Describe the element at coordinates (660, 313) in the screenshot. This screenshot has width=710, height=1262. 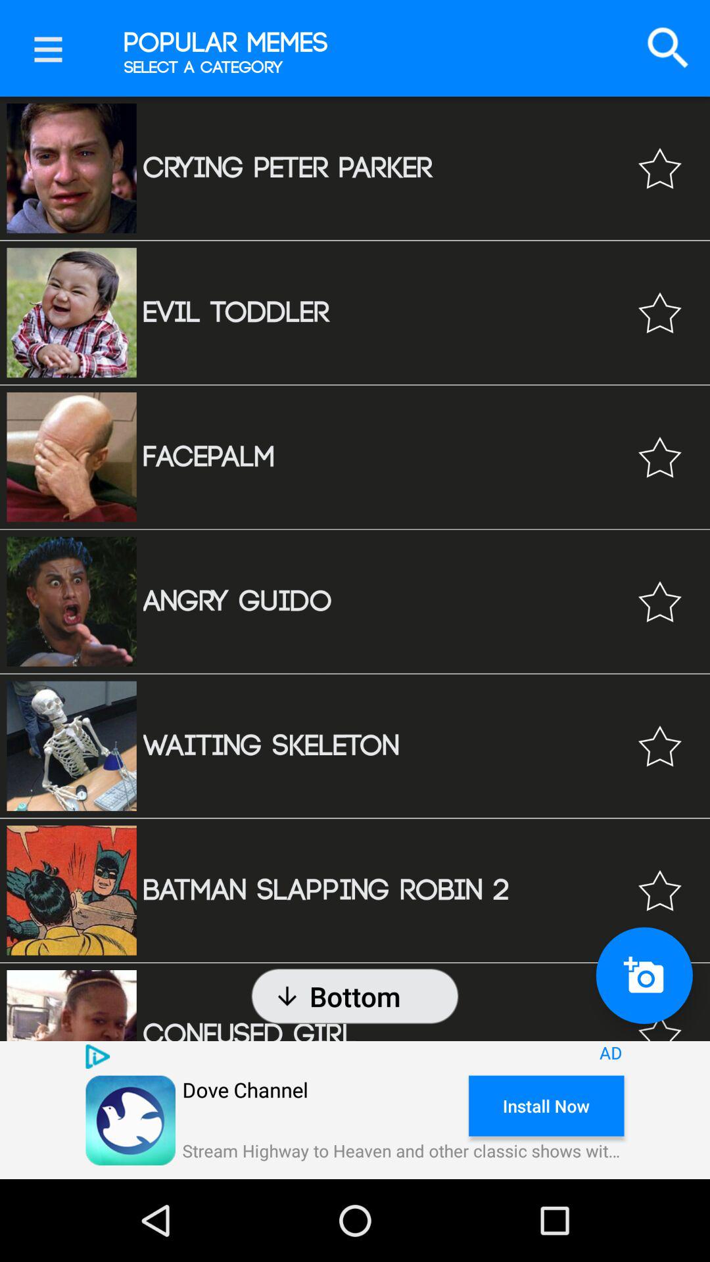
I see `add to favorite` at that location.